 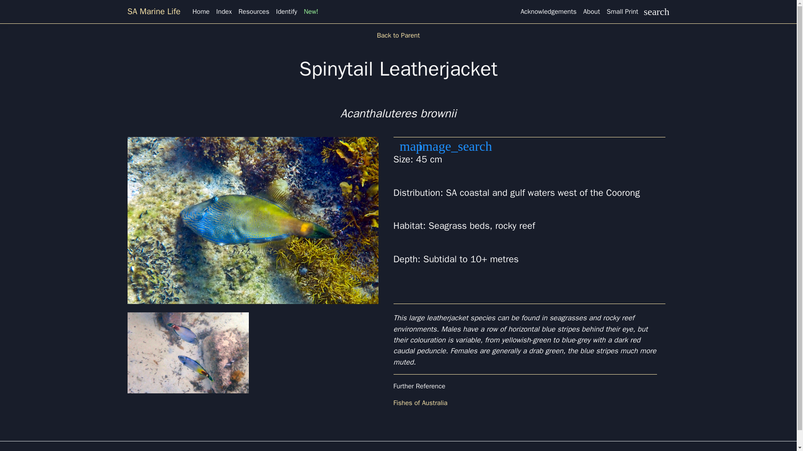 I want to click on Index, so click(x=224, y=11).